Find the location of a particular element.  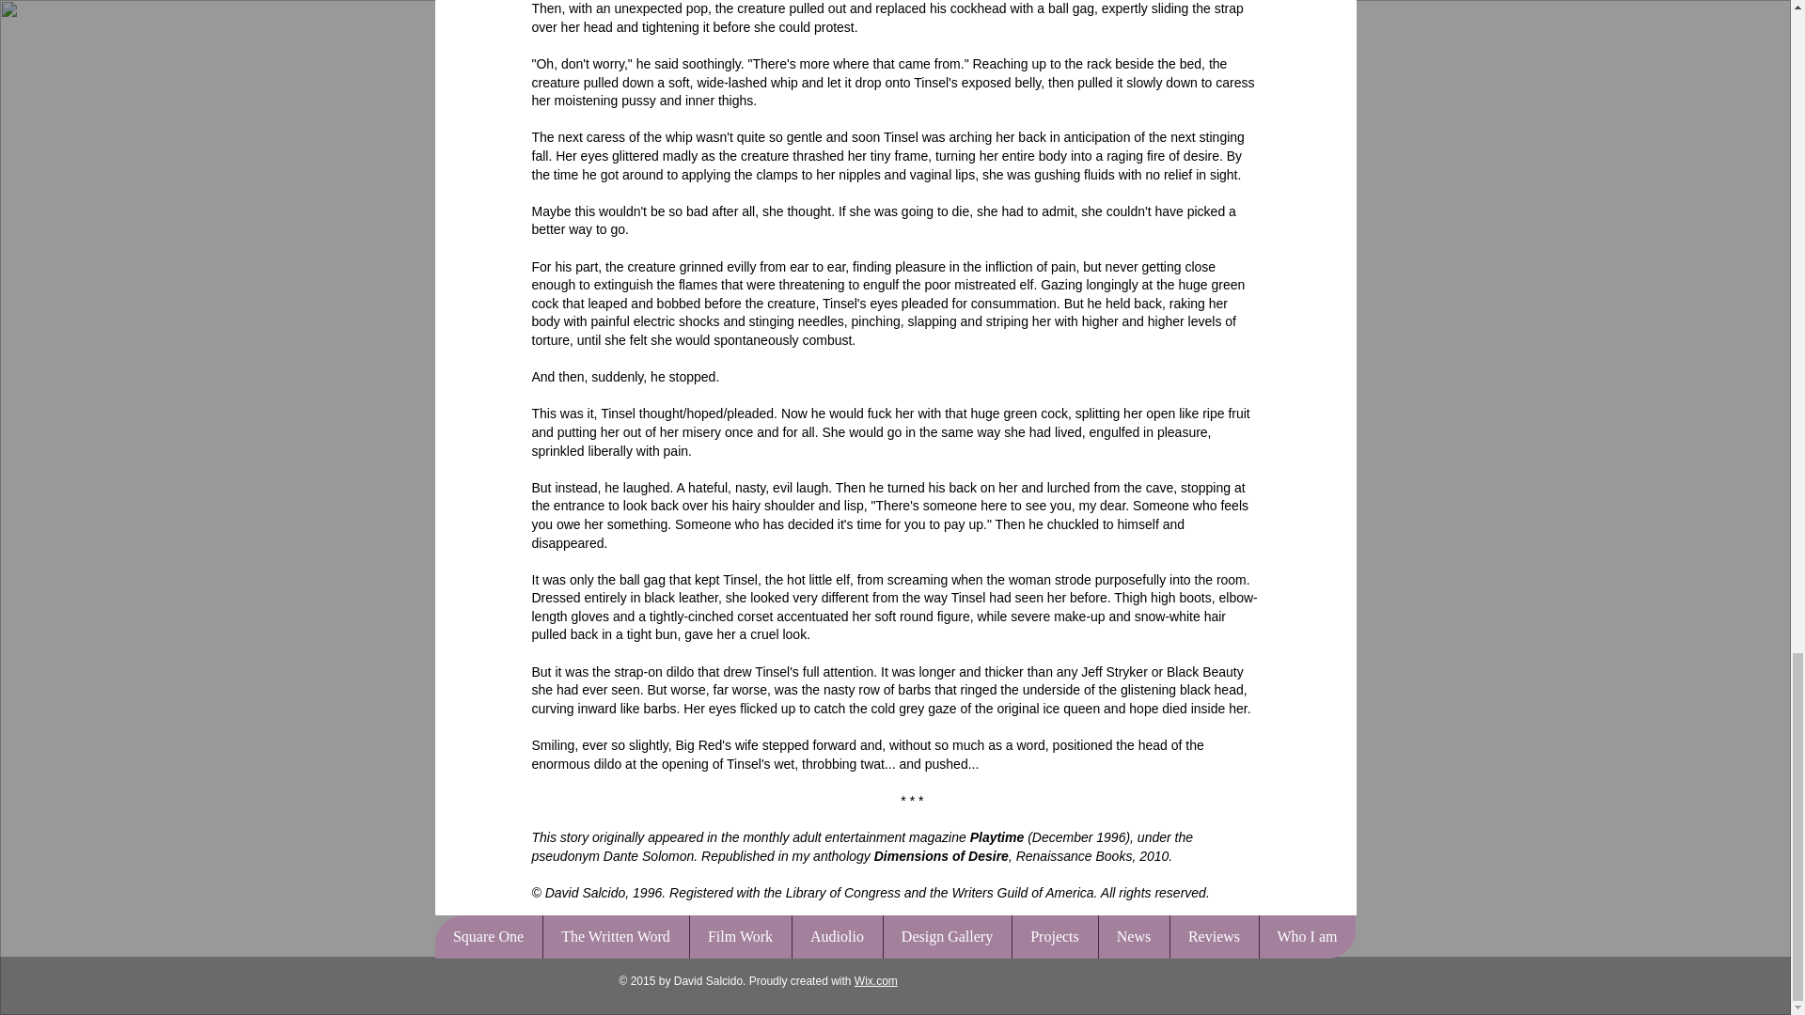

Audiolio is located at coordinates (837, 936).